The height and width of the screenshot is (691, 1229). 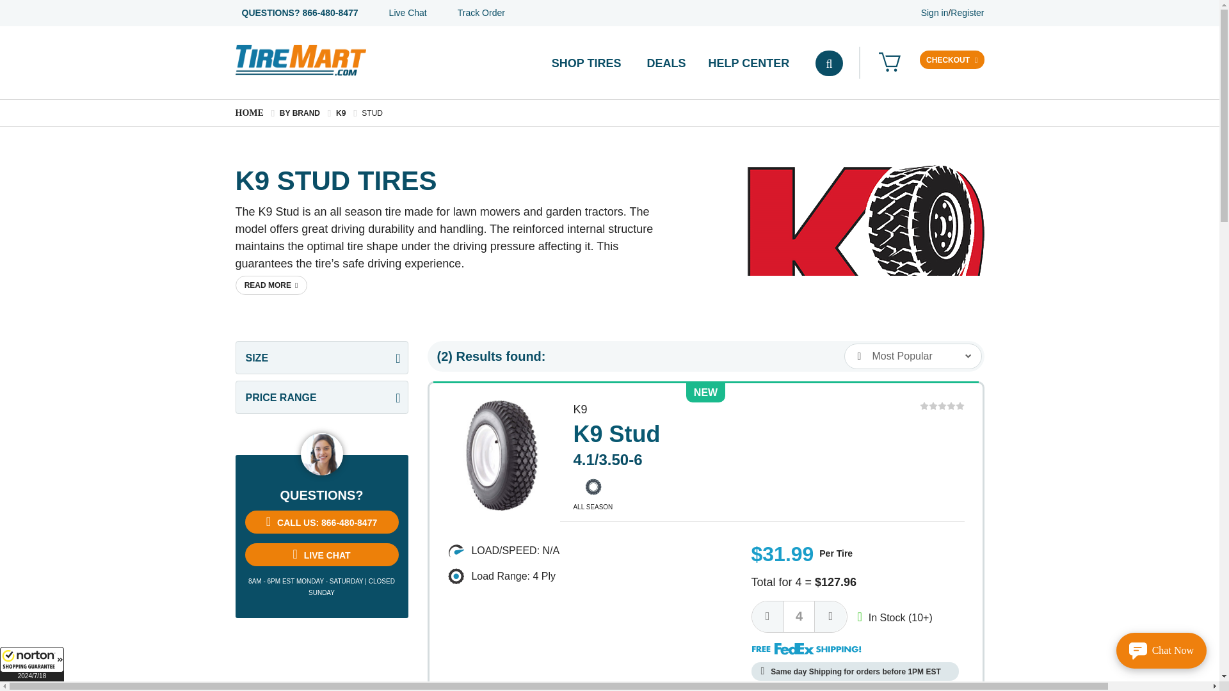 What do you see at coordinates (32, 663) in the screenshot?
I see `Unused iFrame 1` at bounding box center [32, 663].